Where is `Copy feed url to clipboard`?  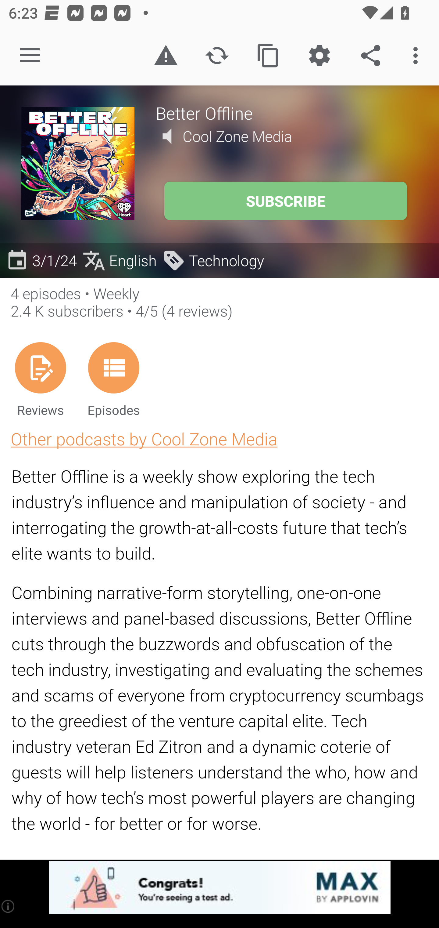
Copy feed url to clipboard is located at coordinates (268, 56).